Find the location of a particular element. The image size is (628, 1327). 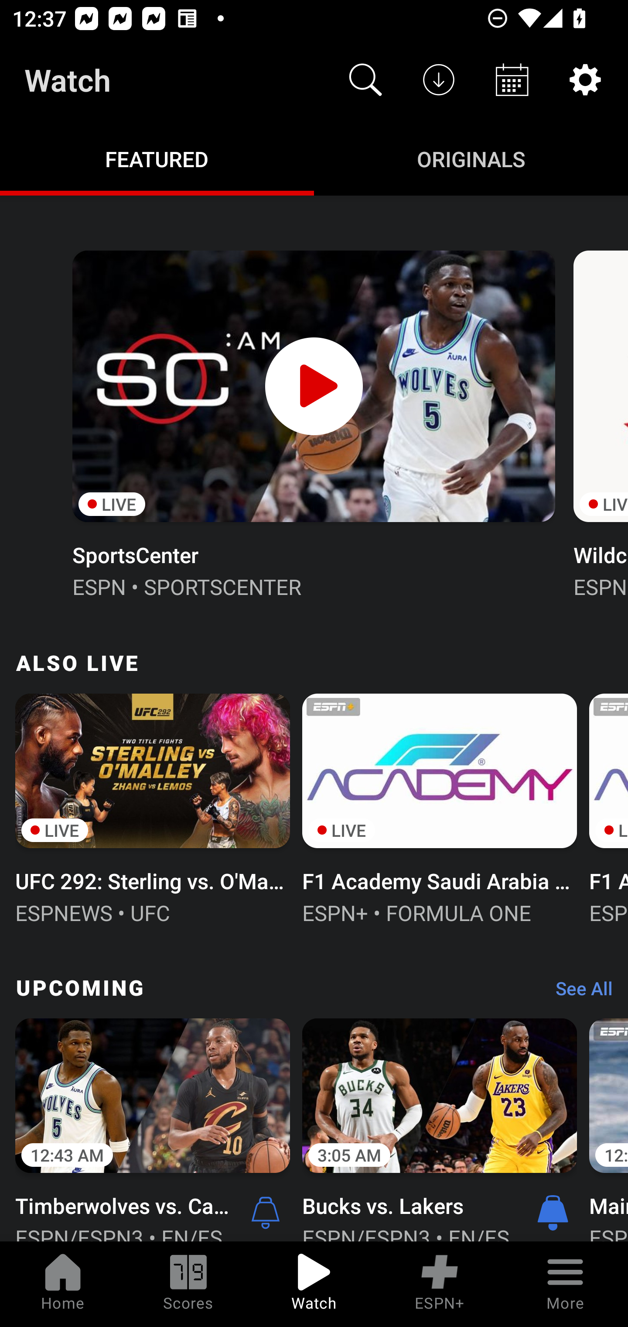

 LIVE SportsCenter ESPN • SPORTSCENTER is located at coordinates (313, 423).